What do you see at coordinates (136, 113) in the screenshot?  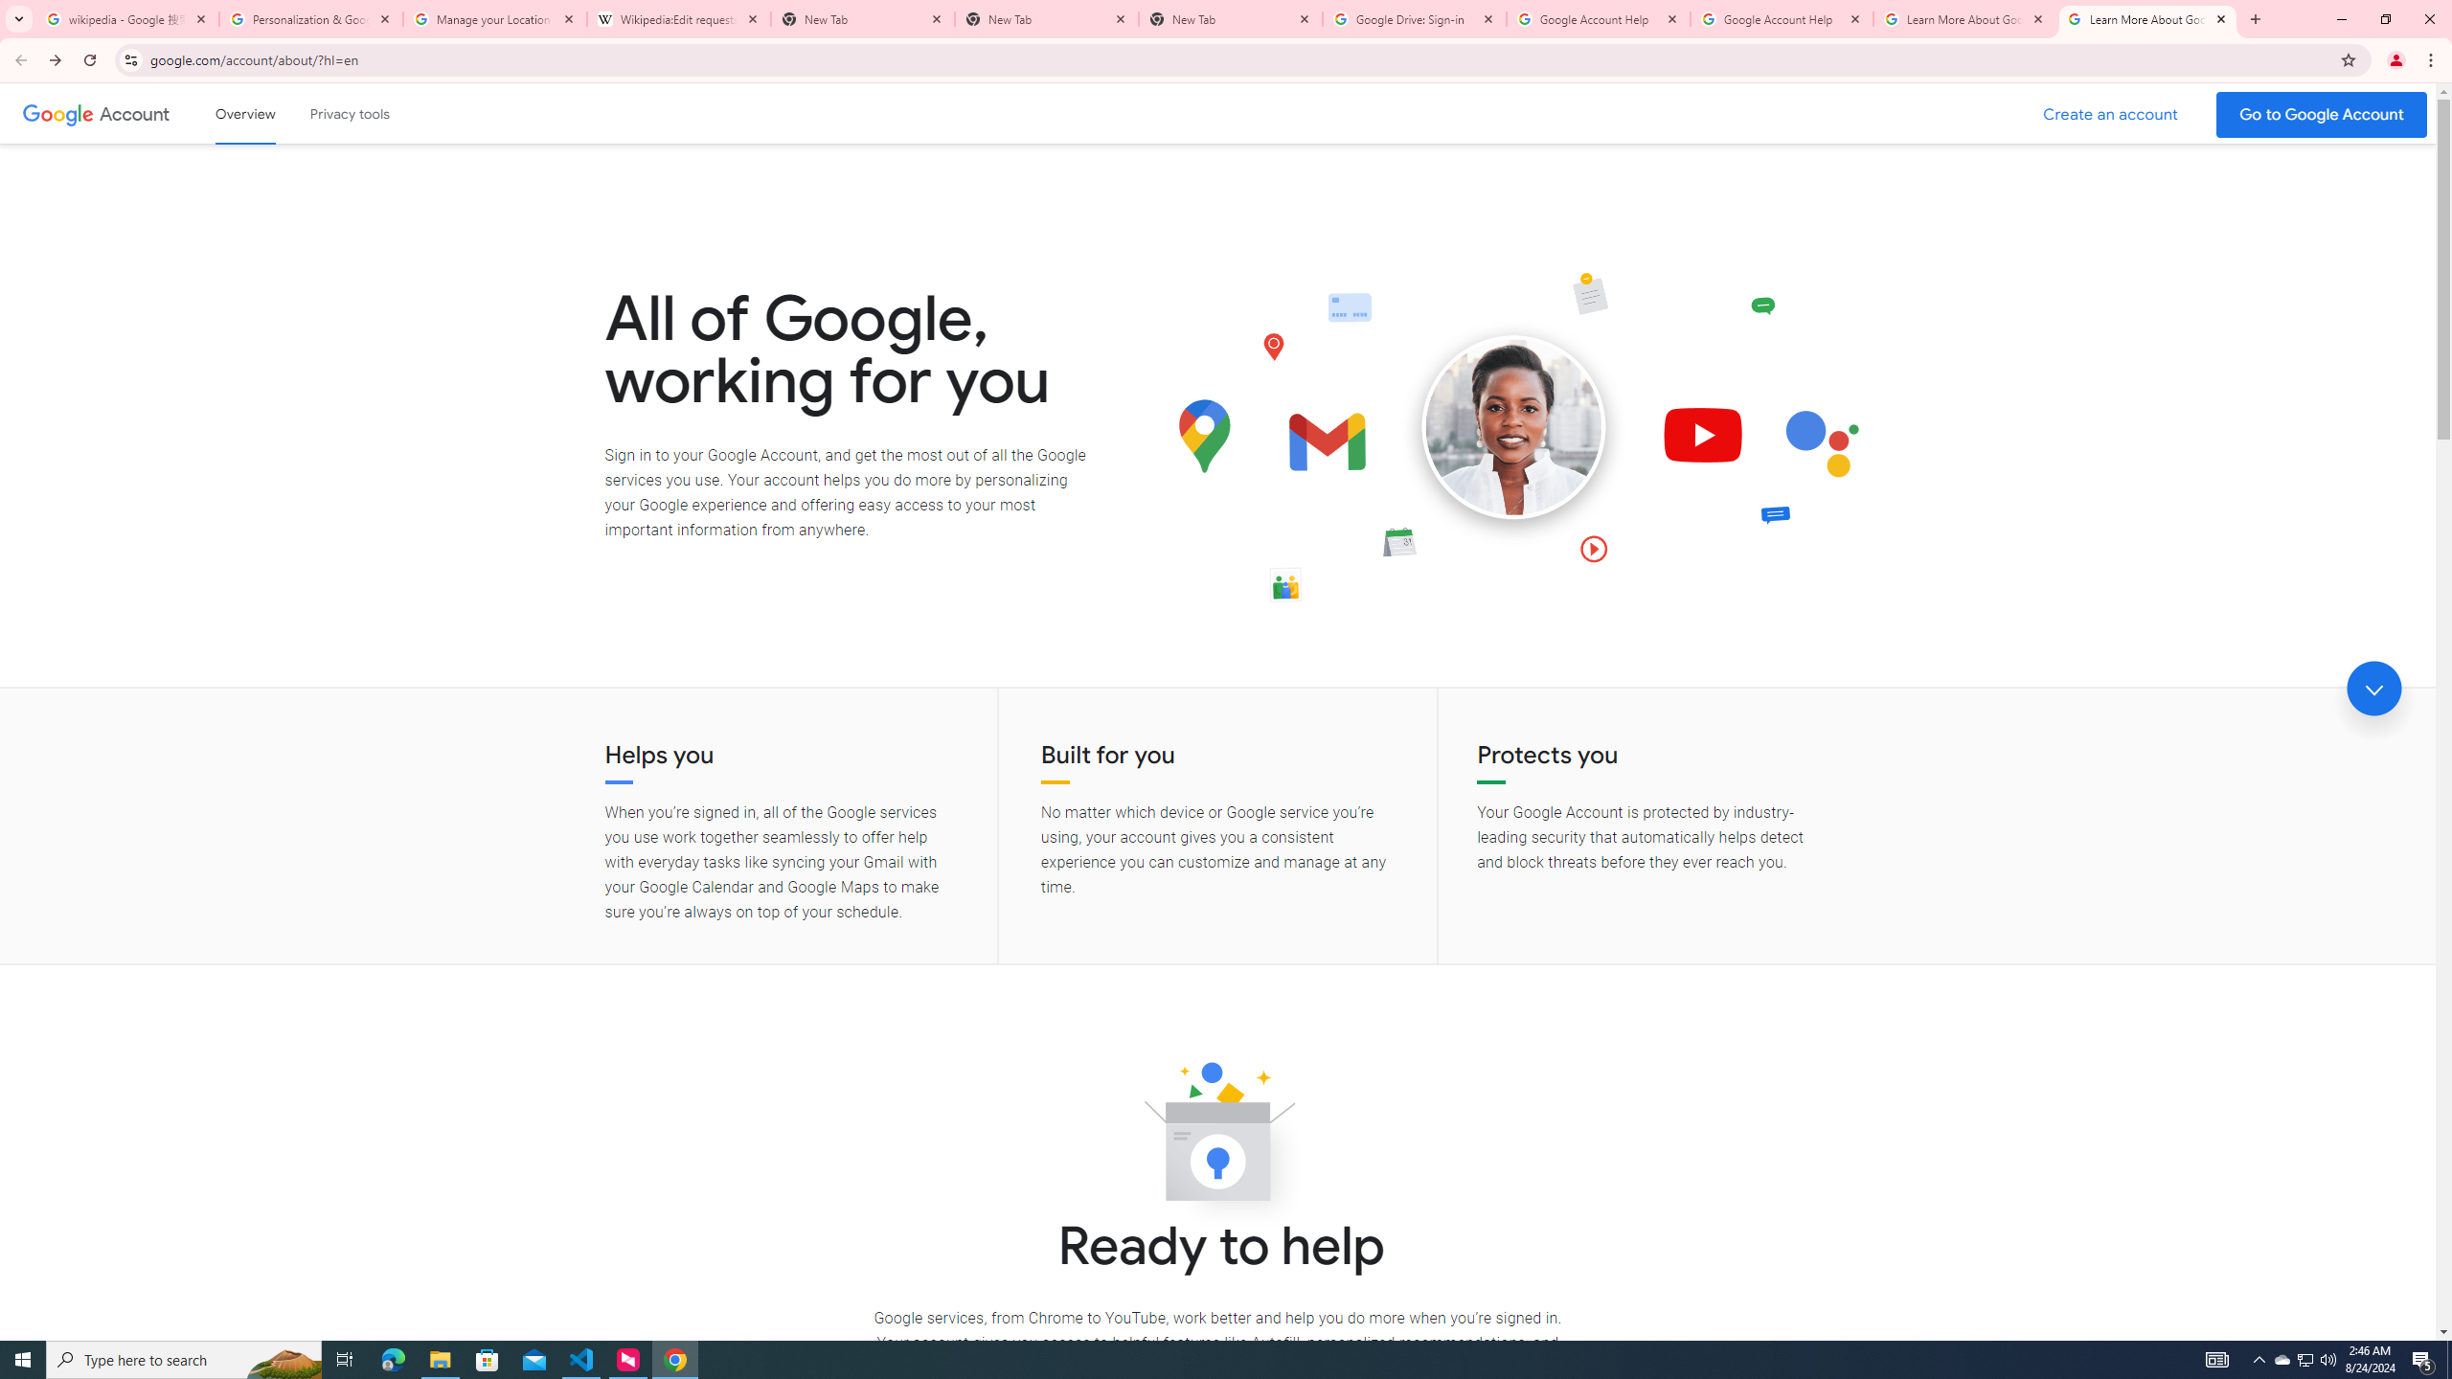 I see `Google Account` at bounding box center [136, 113].